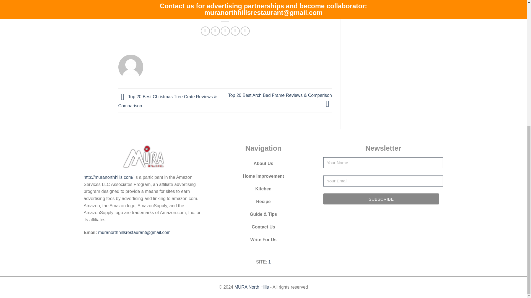 This screenshot has height=298, width=531. I want to click on Pin on Pinterest, so click(235, 31).